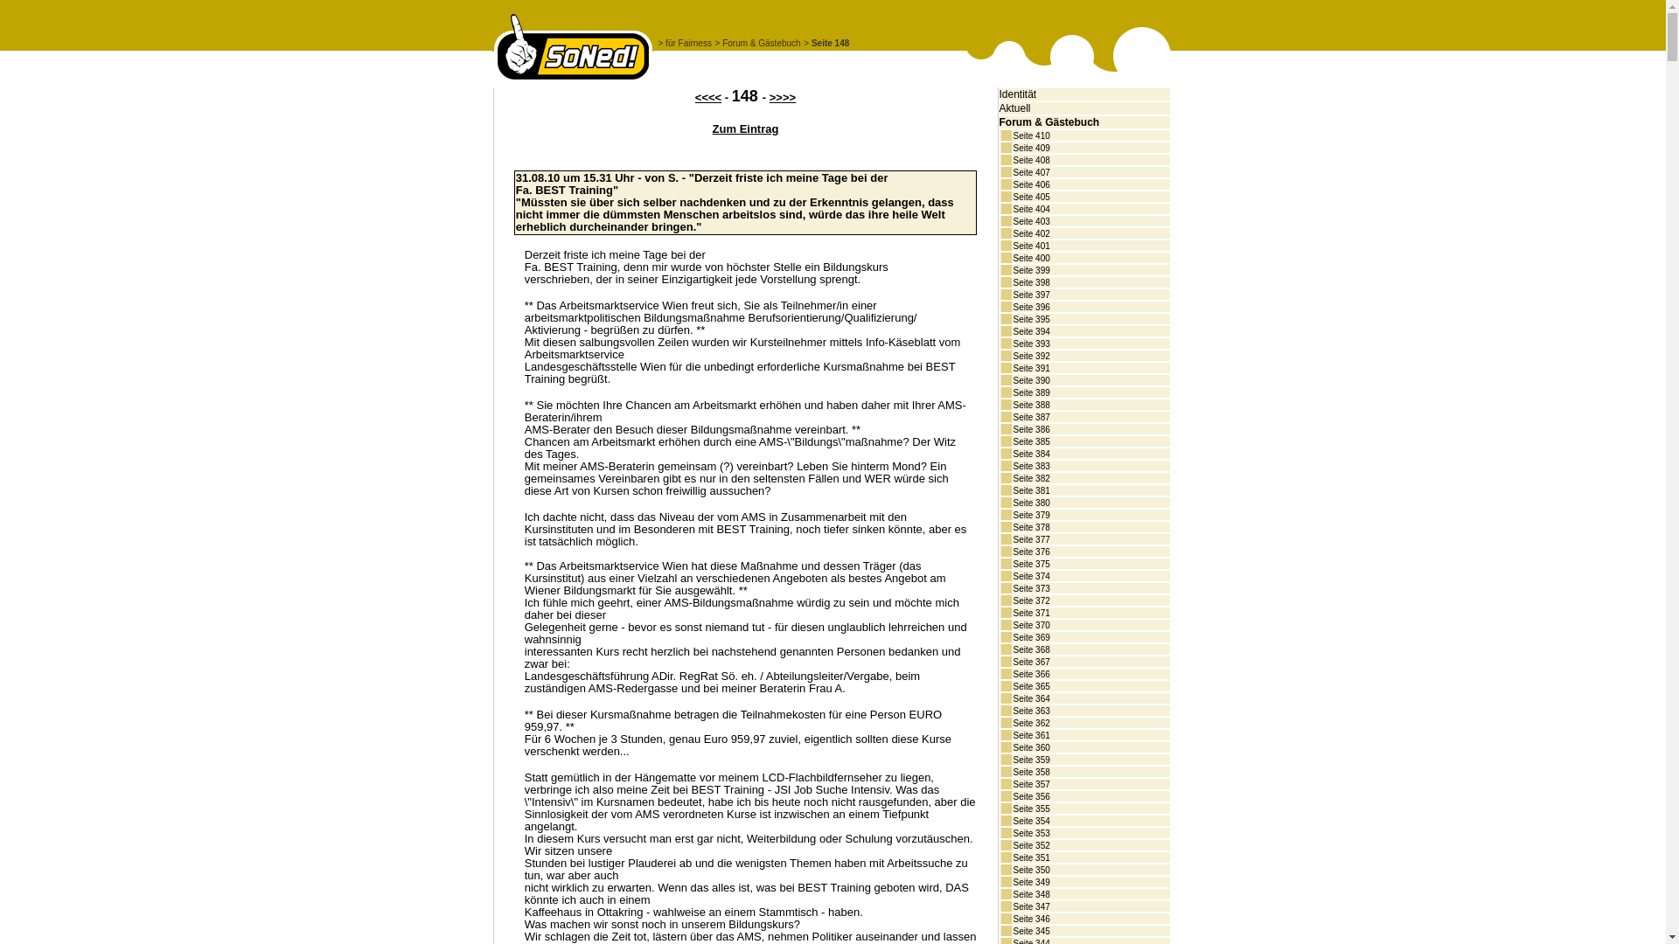 This screenshot has width=1679, height=944. What do you see at coordinates (1030, 455) in the screenshot?
I see `Seite 384` at bounding box center [1030, 455].